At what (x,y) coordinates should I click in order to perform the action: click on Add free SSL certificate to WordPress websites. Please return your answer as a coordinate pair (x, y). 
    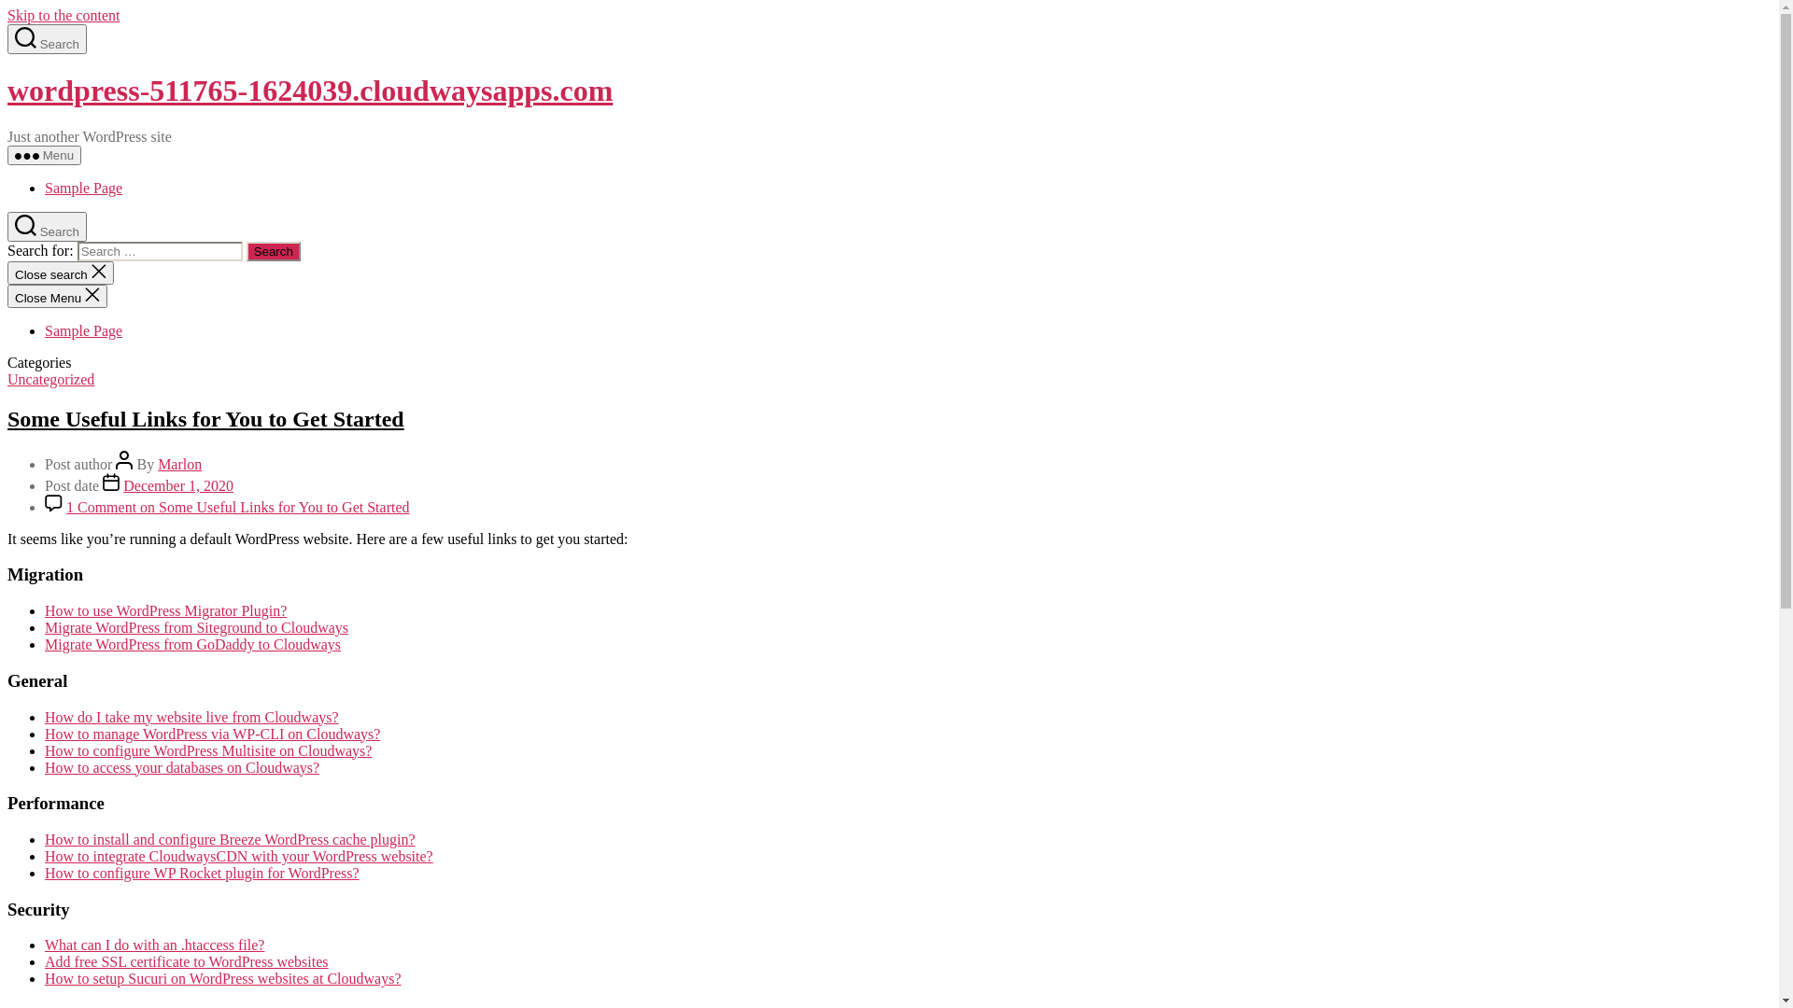
    Looking at the image, I should click on (187, 961).